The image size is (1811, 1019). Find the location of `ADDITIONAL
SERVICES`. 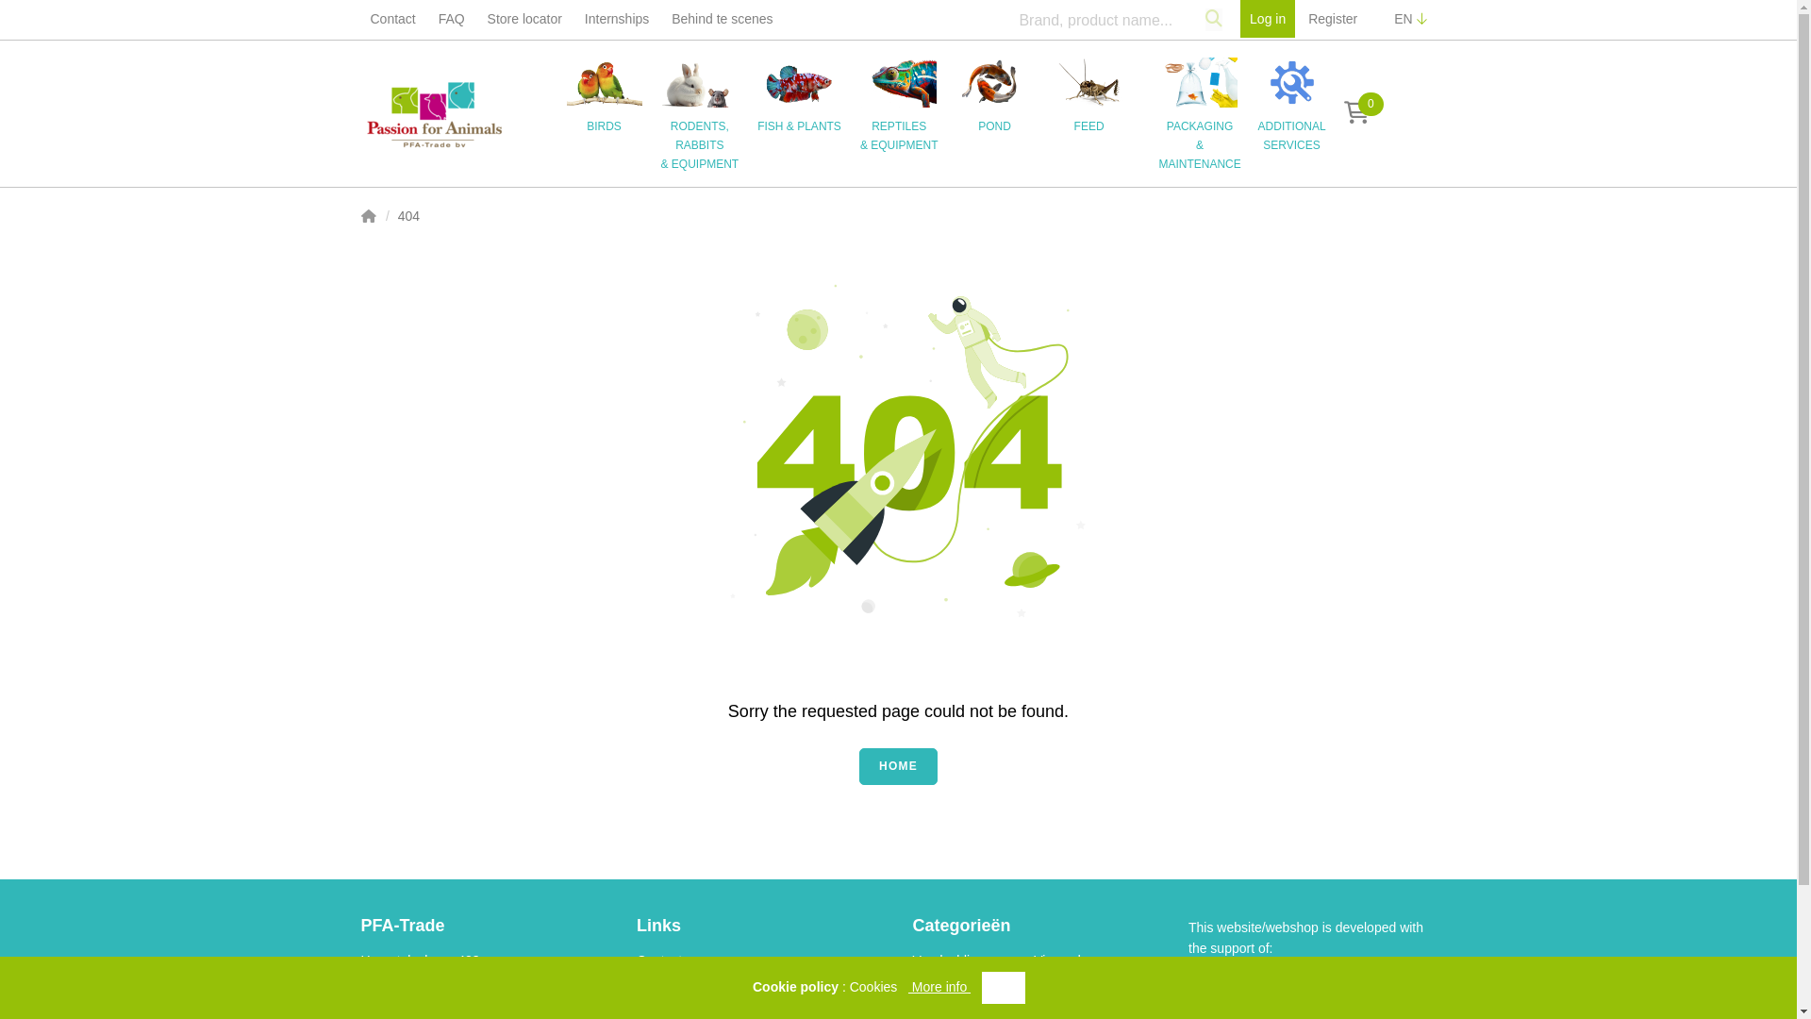

ADDITIONAL
SERVICES is located at coordinates (1288, 100).